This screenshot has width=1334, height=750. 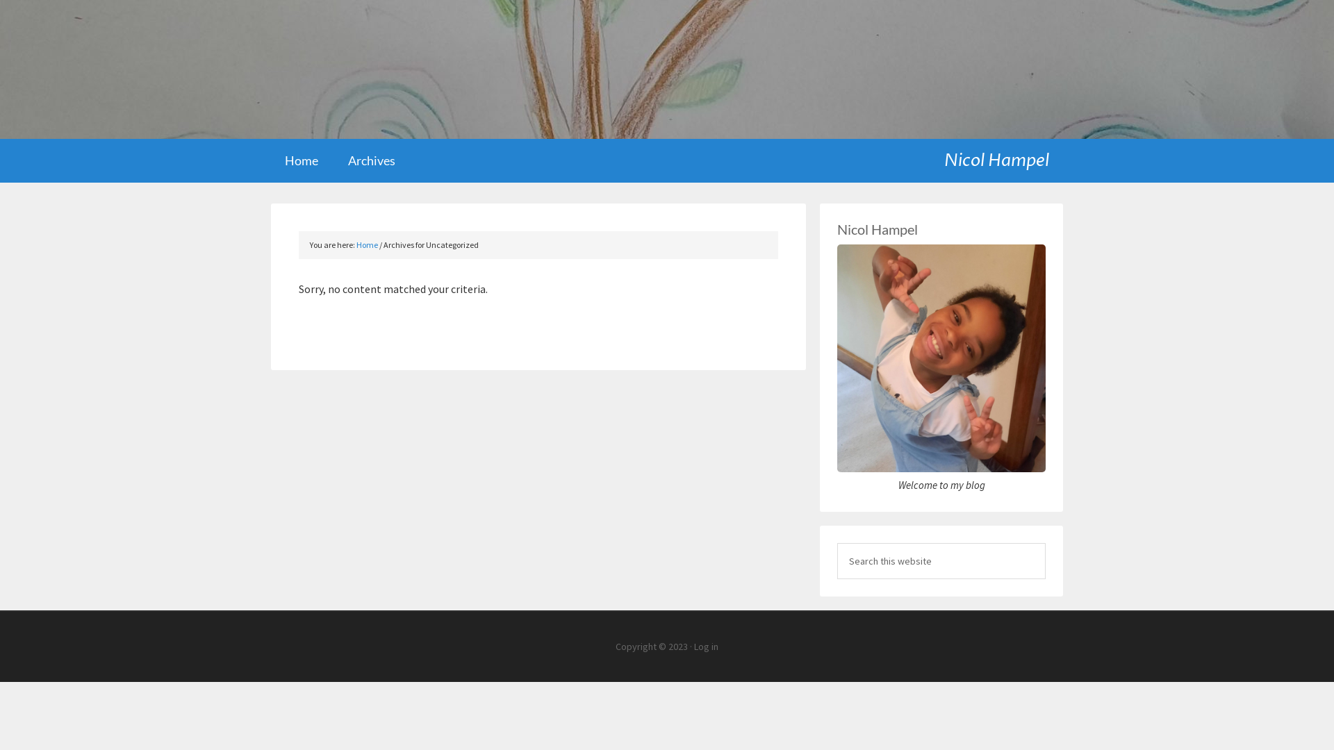 I want to click on Log in, so click(x=706, y=647).